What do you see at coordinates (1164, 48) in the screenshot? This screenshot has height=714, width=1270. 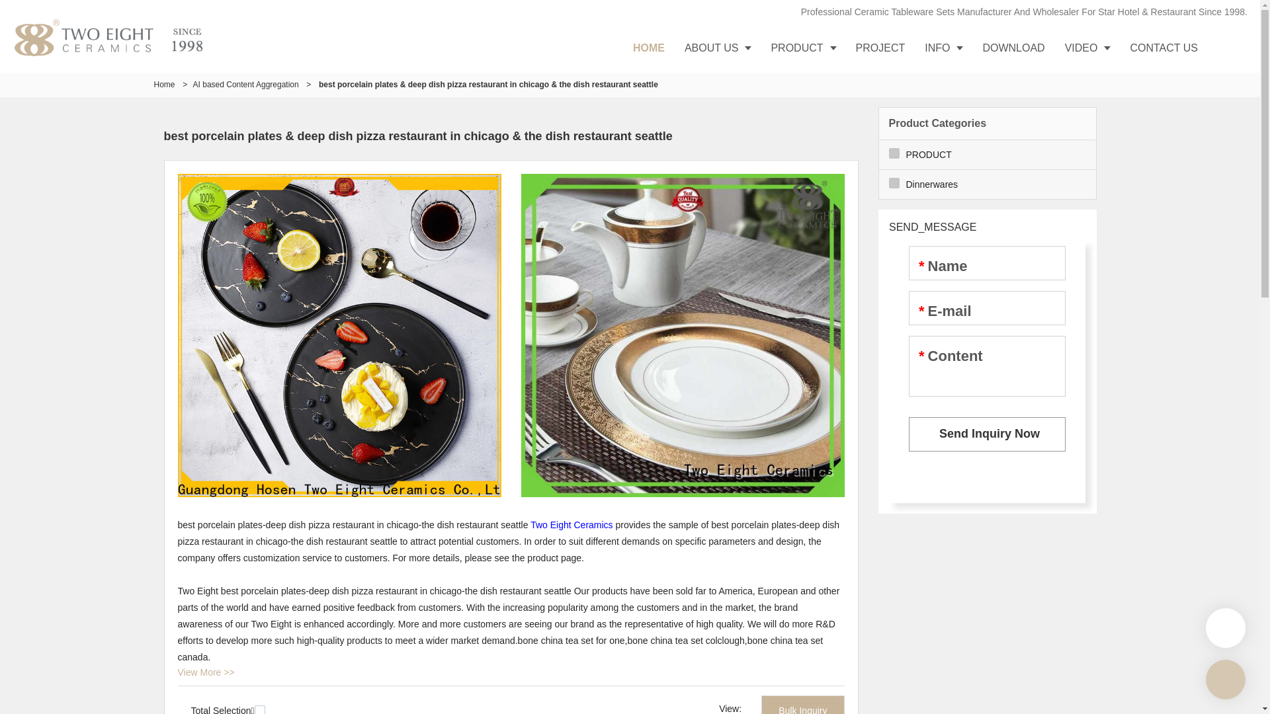 I see `CONTACT US` at bounding box center [1164, 48].